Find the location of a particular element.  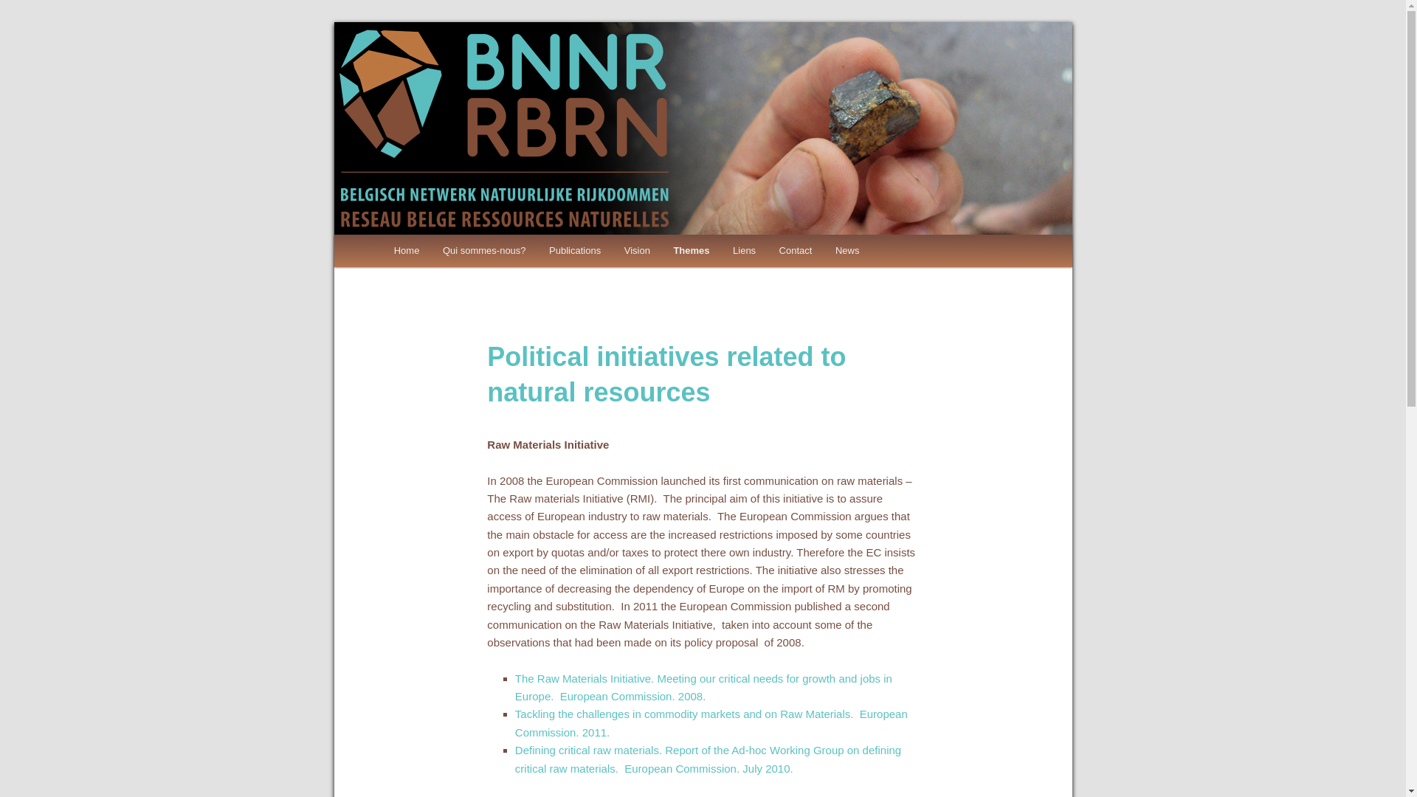

Themes is located at coordinates (692, 251).